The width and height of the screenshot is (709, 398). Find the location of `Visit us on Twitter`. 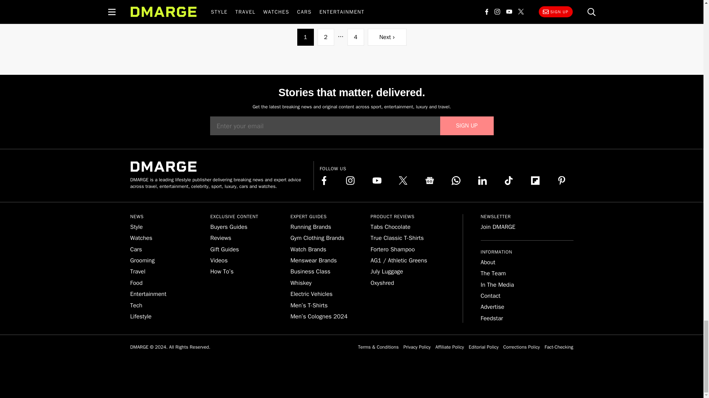

Visit us on Twitter is located at coordinates (403, 181).